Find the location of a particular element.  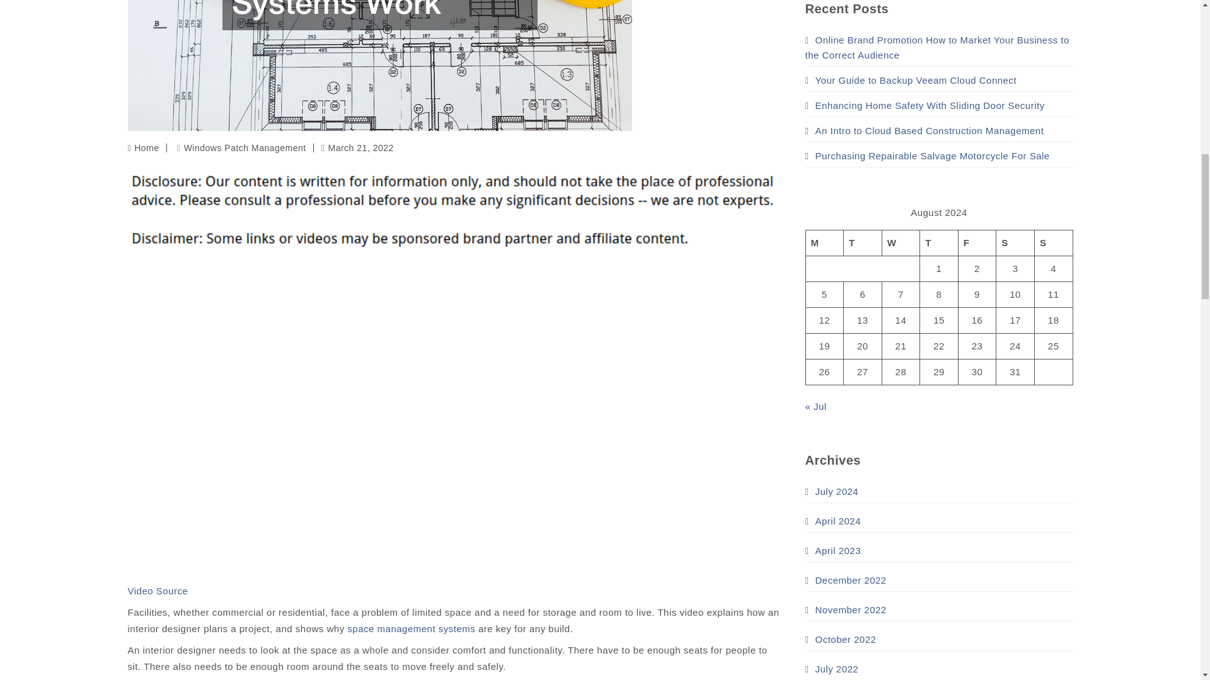

Monday is located at coordinates (824, 243).